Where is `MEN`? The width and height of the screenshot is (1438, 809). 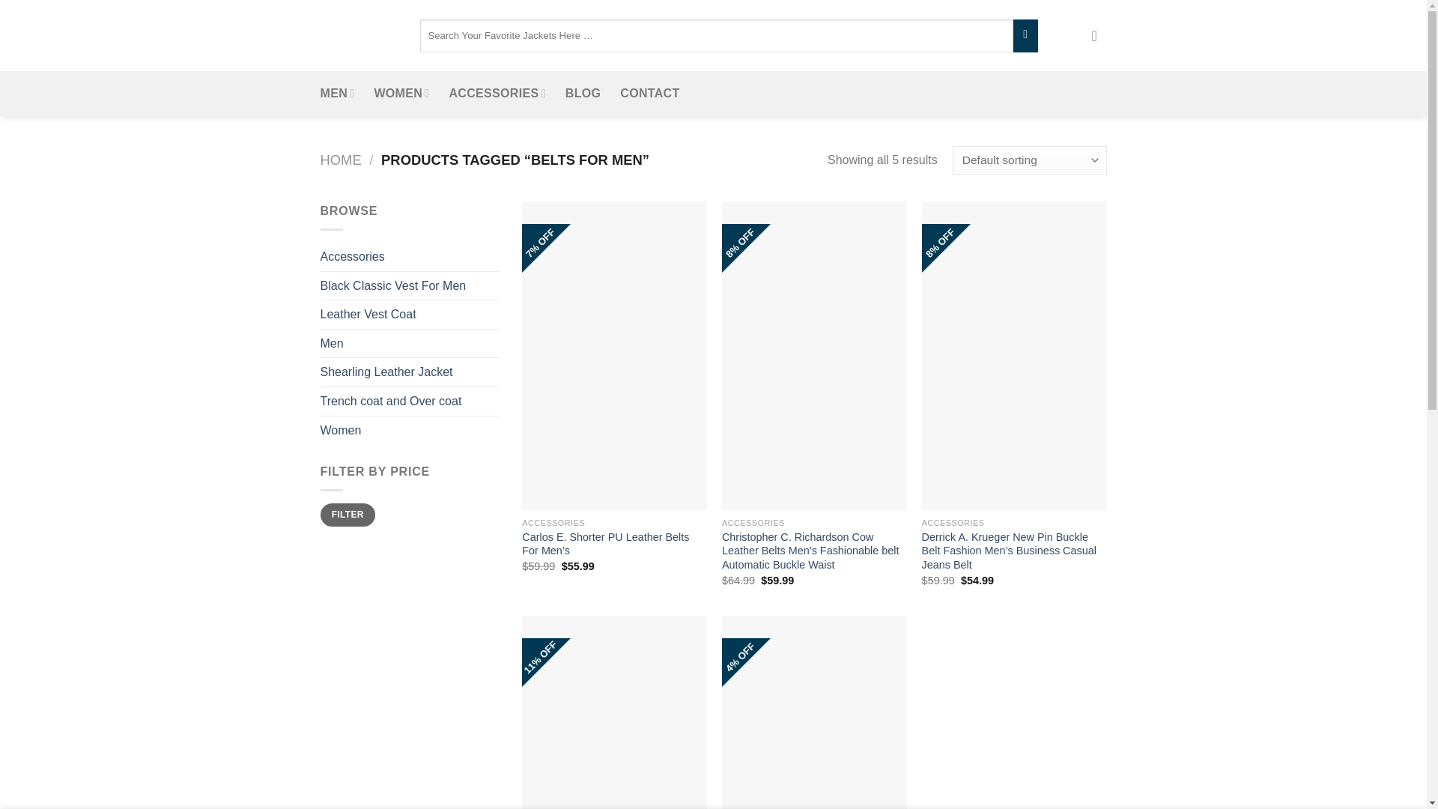 MEN is located at coordinates (338, 94).